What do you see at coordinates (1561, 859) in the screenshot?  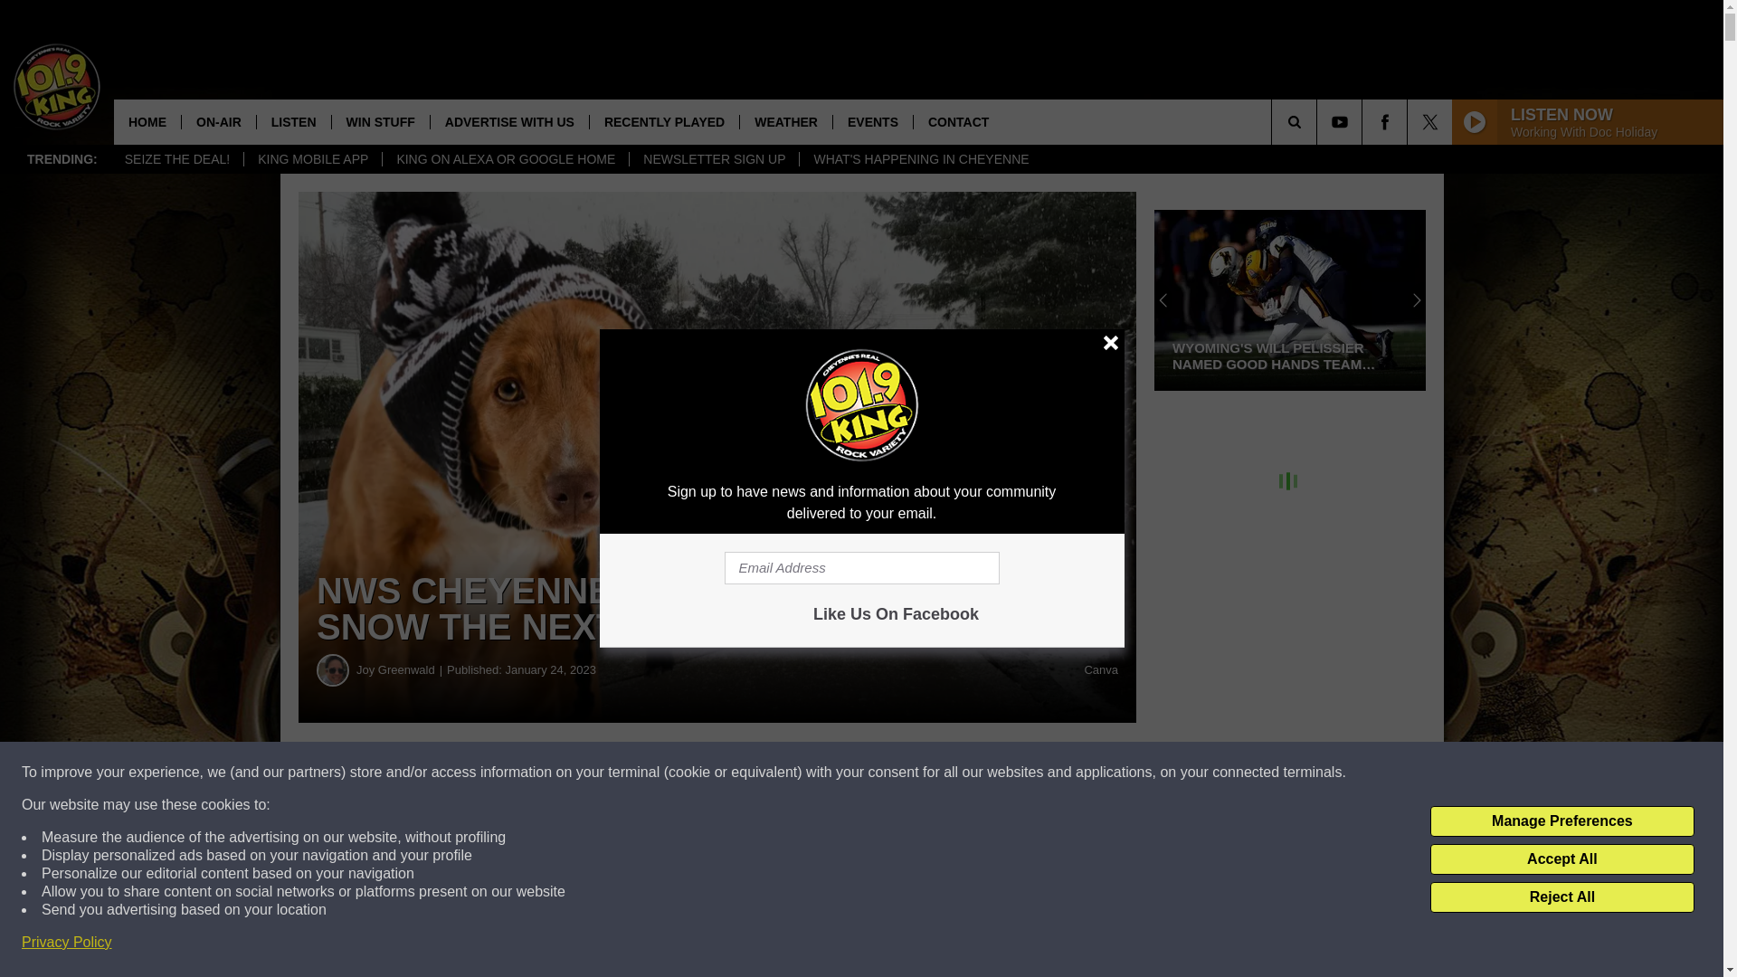 I see `Accept All` at bounding box center [1561, 859].